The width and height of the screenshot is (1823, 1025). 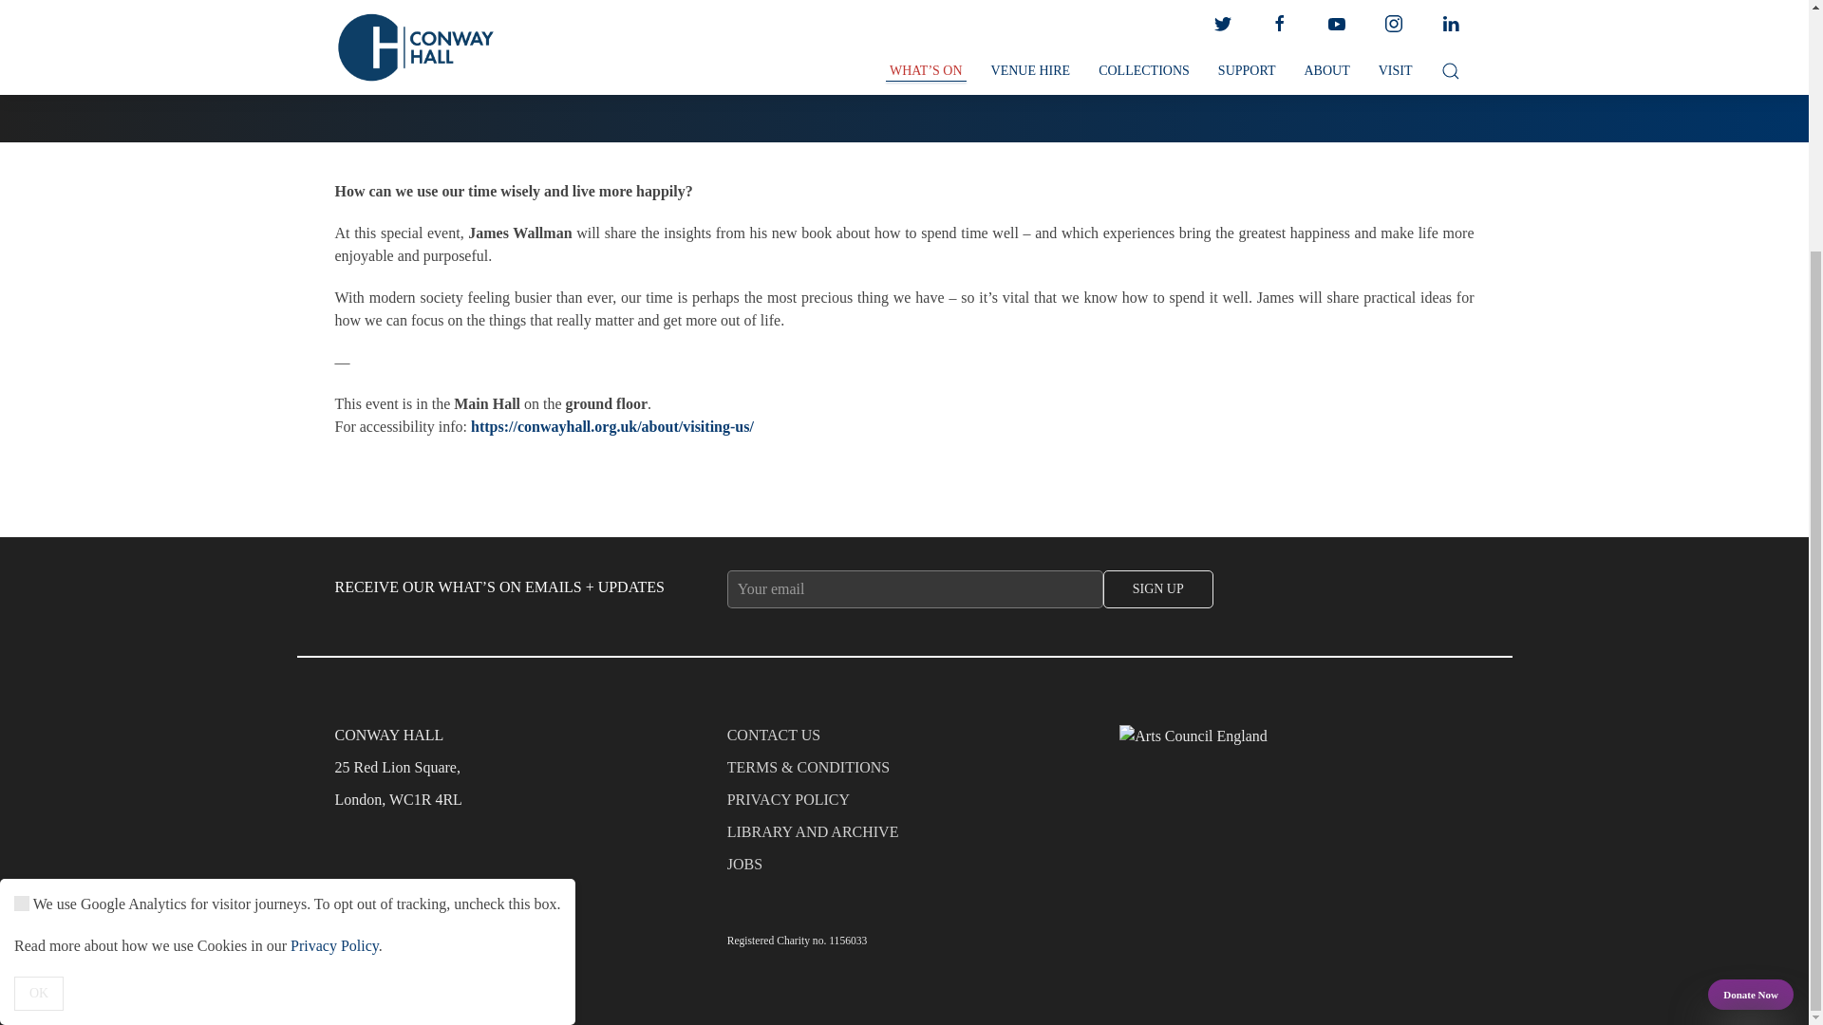 What do you see at coordinates (1158, 588) in the screenshot?
I see `Sign Up` at bounding box center [1158, 588].